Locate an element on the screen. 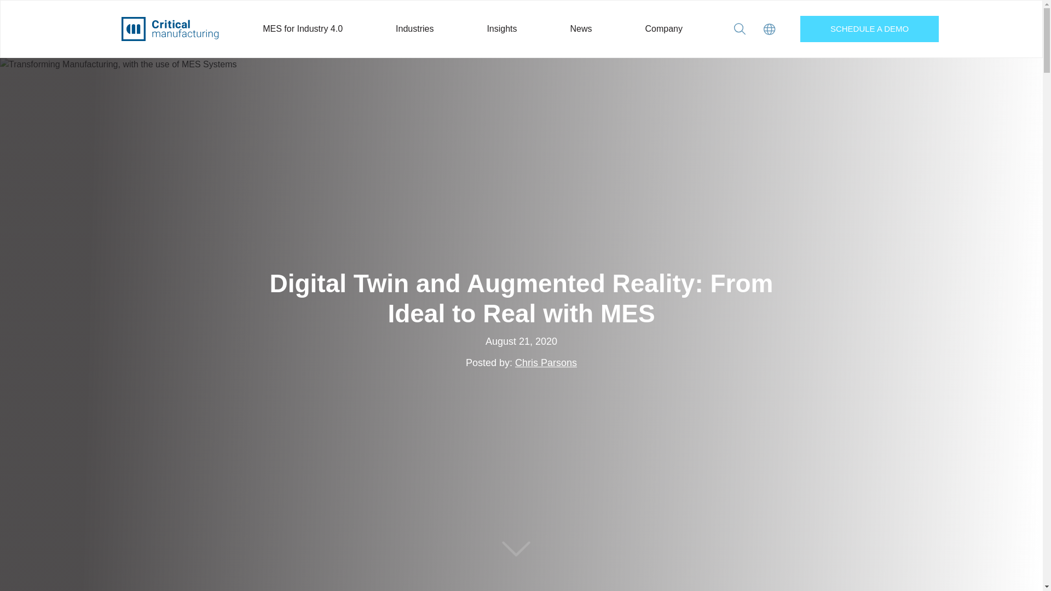 Image resolution: width=1051 pixels, height=591 pixels. Critical Manufacturing is located at coordinates (170, 28).